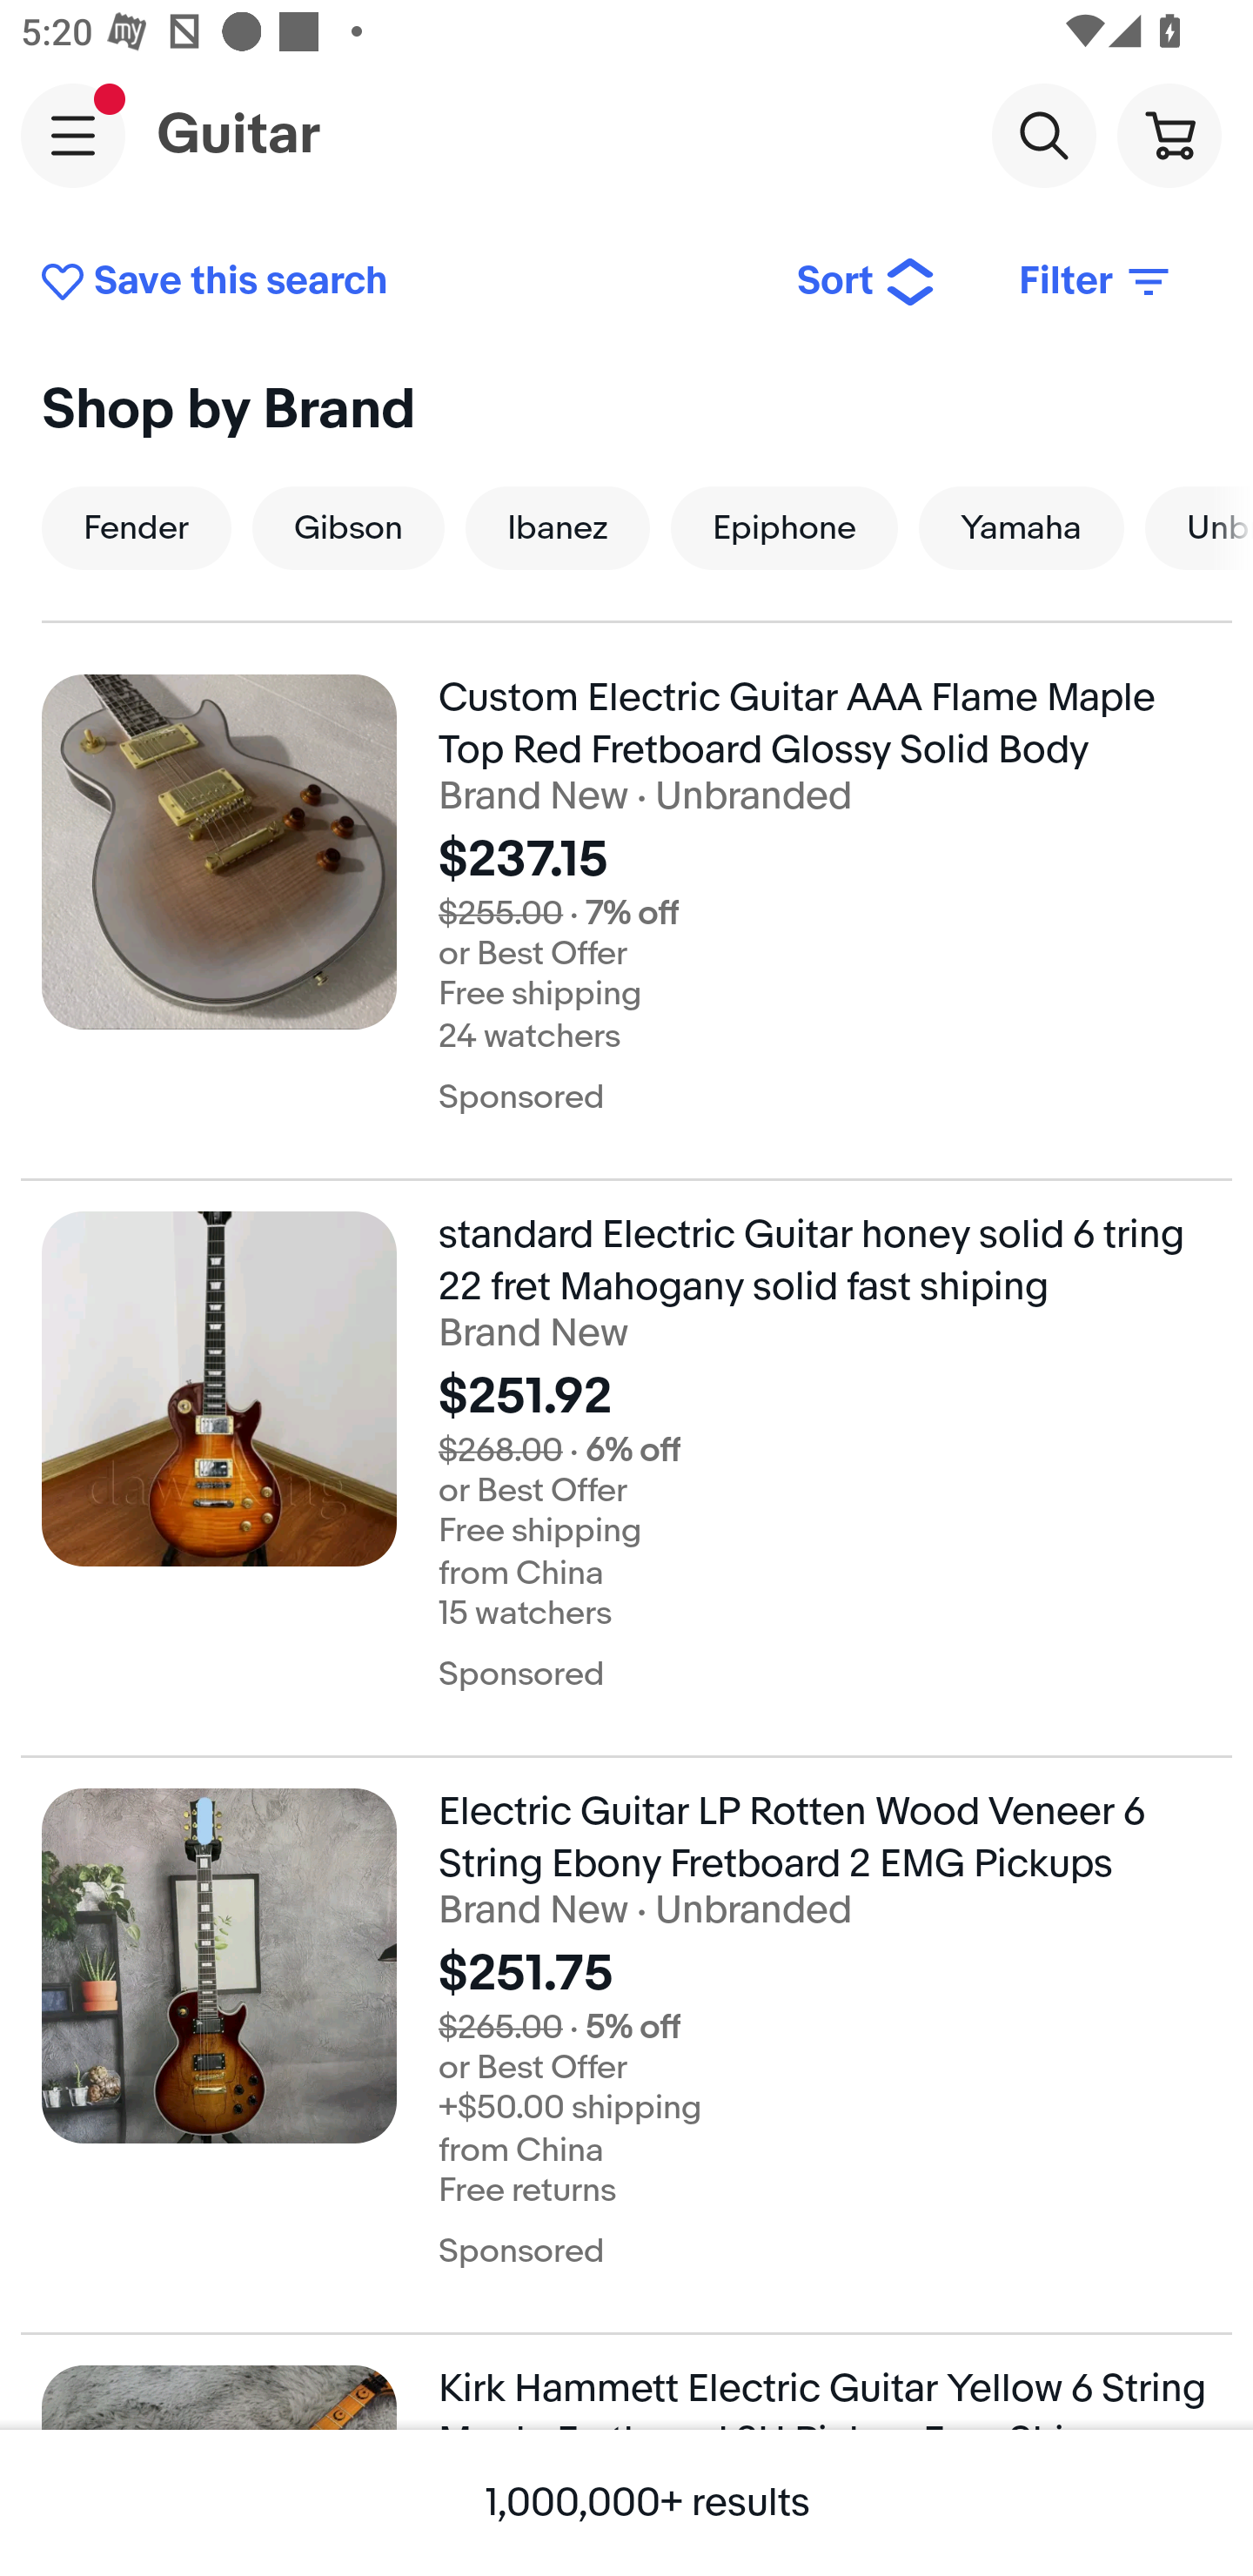  Describe the element at coordinates (867, 282) in the screenshot. I see `Sort` at that location.